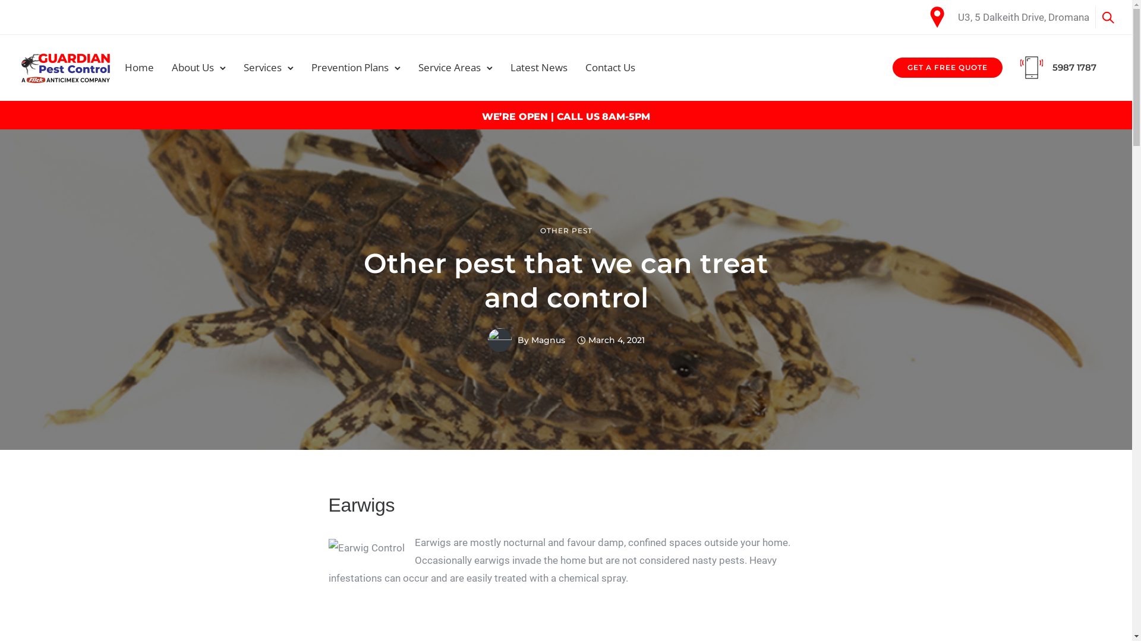 The image size is (1141, 641). What do you see at coordinates (610, 340) in the screenshot?
I see `March 4, 2021` at bounding box center [610, 340].